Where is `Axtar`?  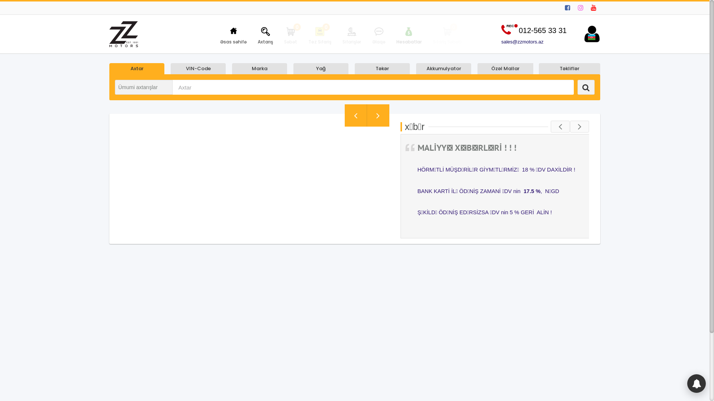 Axtar is located at coordinates (137, 69).